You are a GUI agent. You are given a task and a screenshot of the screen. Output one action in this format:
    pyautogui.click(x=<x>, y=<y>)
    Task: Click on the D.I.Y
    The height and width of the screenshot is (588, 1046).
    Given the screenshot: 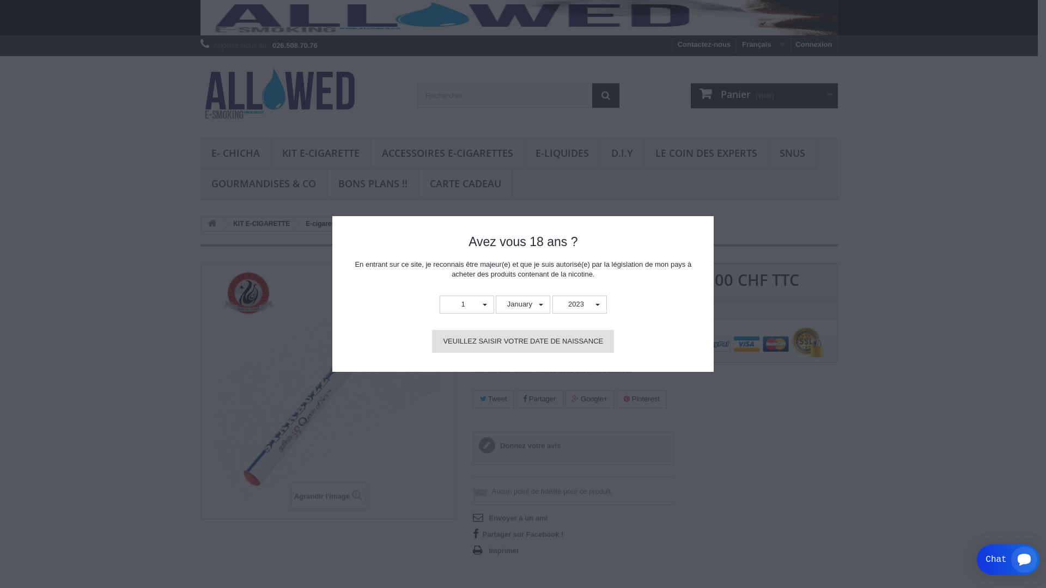 What is the action you would take?
    pyautogui.click(x=622, y=154)
    